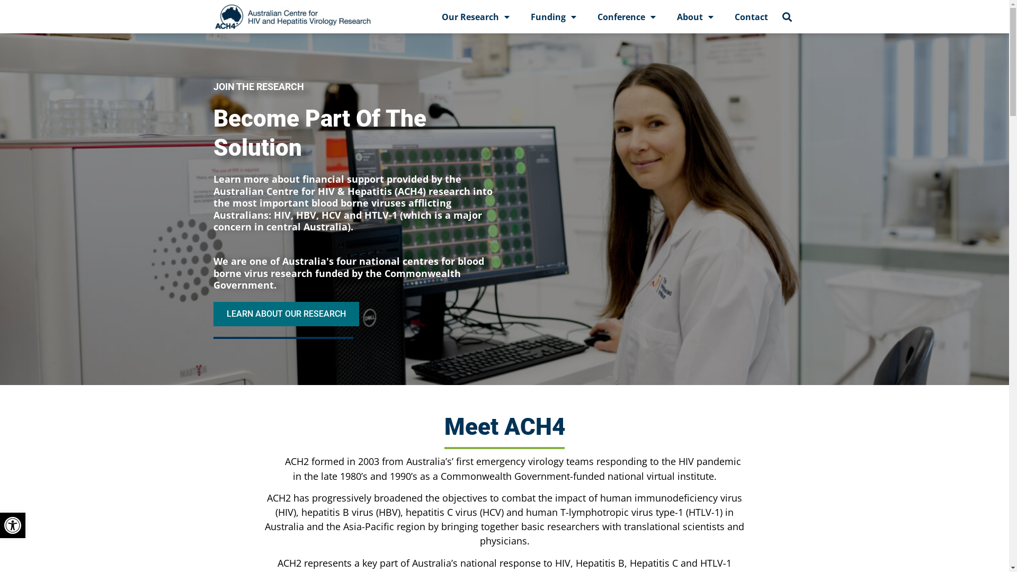 Image resolution: width=1017 pixels, height=572 pixels. What do you see at coordinates (751, 17) in the screenshot?
I see `Contact` at bounding box center [751, 17].